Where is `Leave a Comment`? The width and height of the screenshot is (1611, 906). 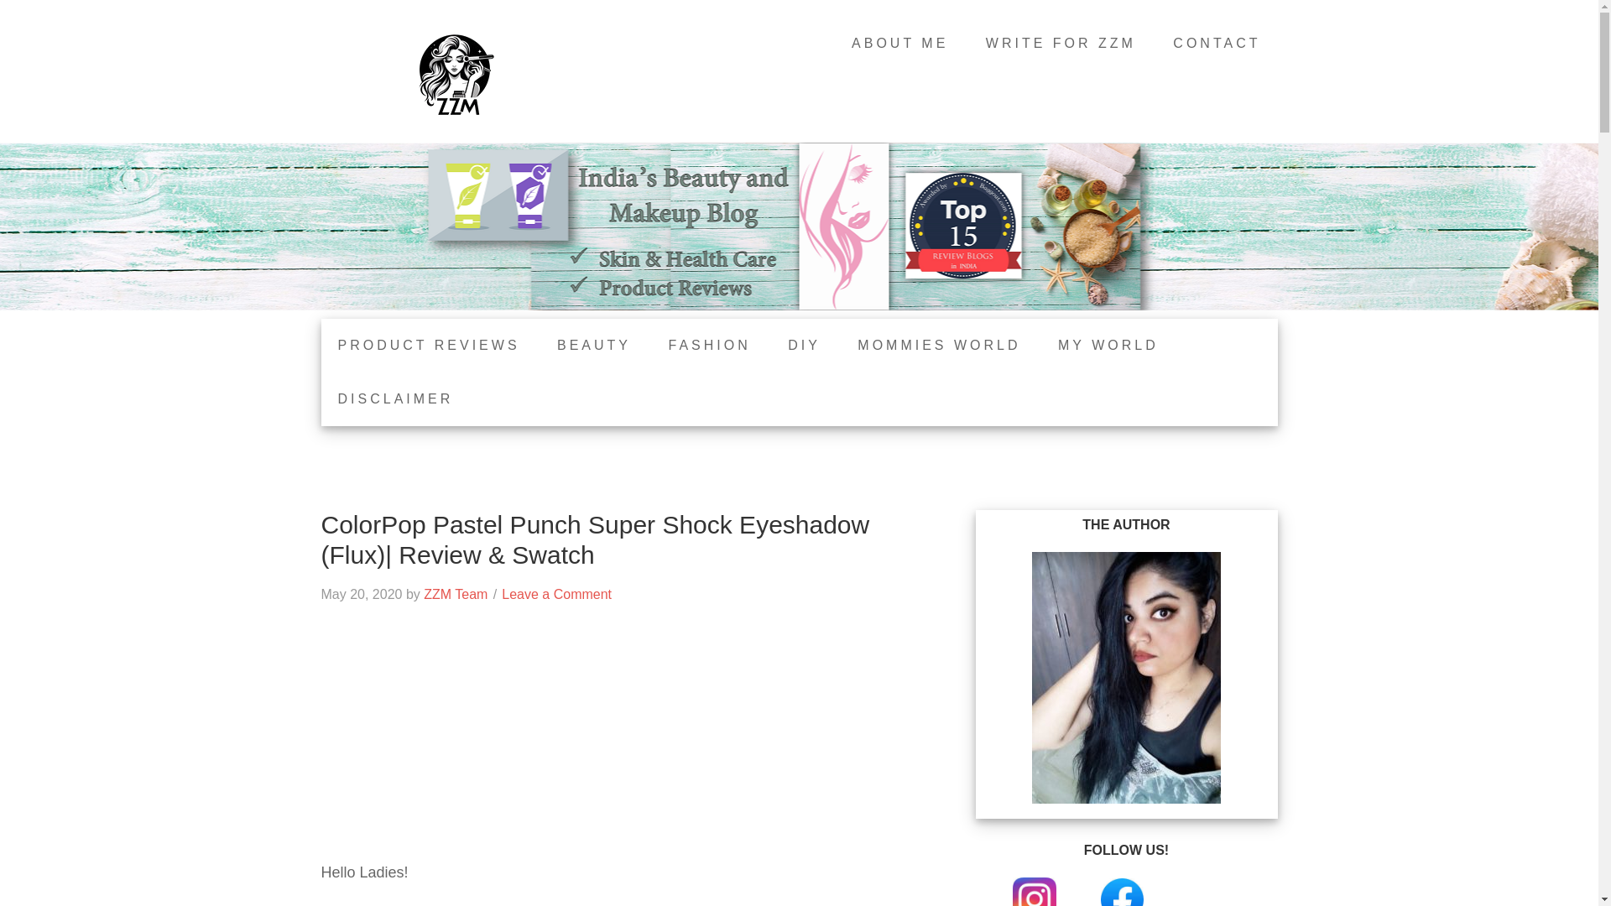 Leave a Comment is located at coordinates (556, 594).